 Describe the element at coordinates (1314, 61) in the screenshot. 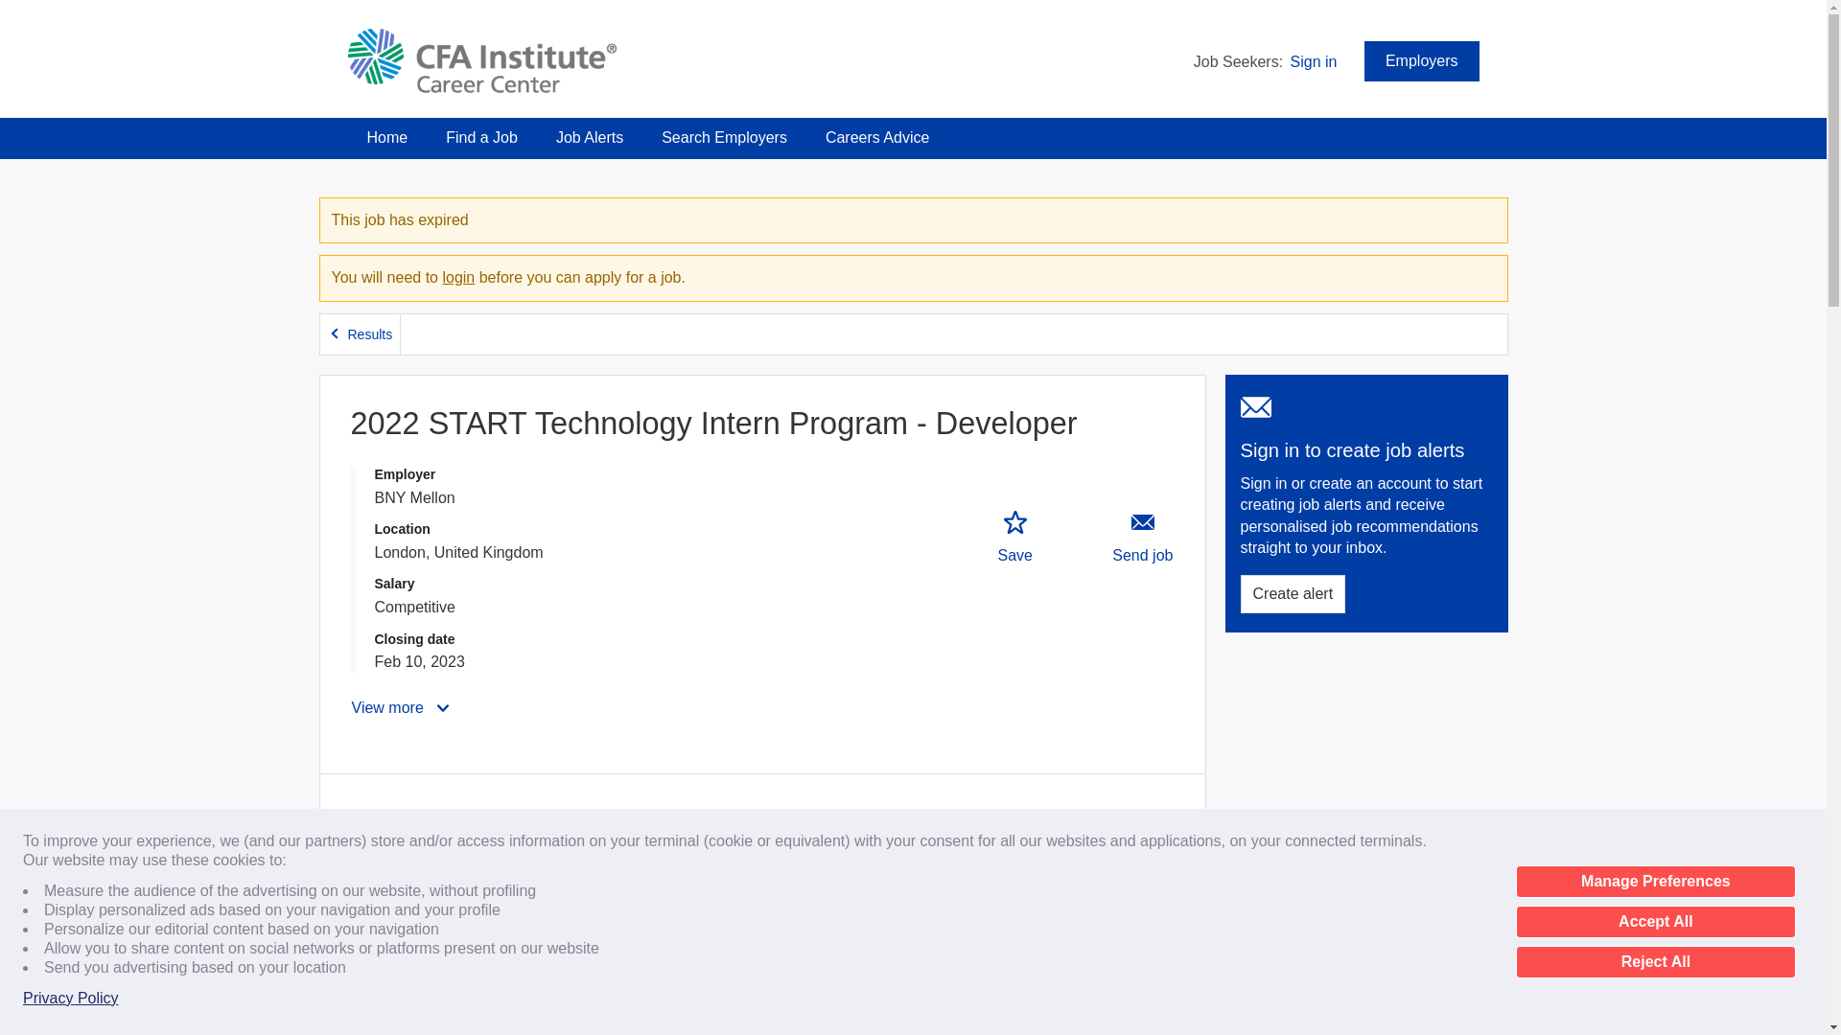

I see `Sign in` at that location.